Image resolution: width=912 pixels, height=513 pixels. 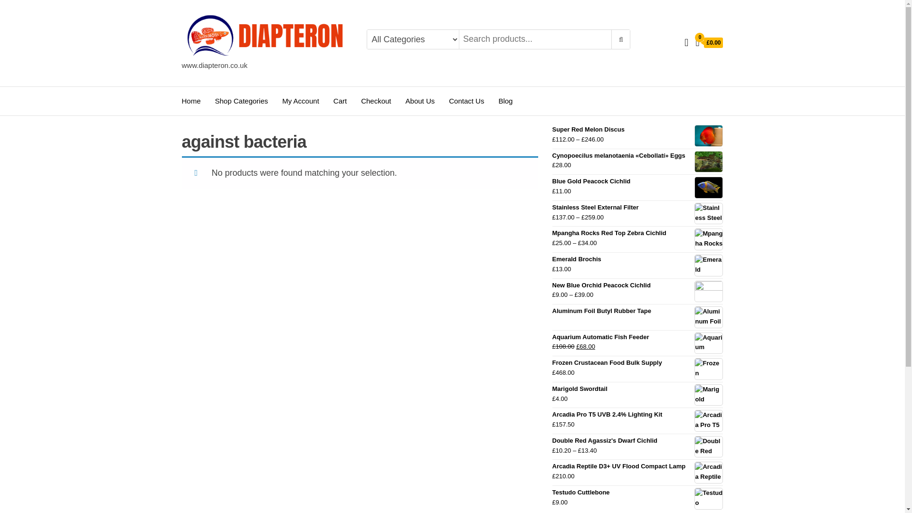 I want to click on Shop Categories, so click(x=241, y=101).